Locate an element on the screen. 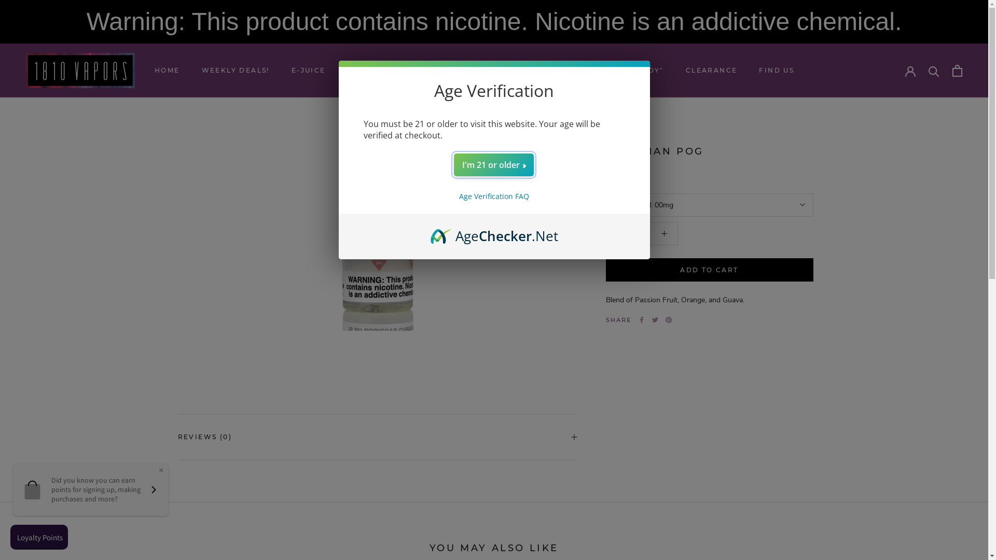  Nicotine Lvl: 00mg is located at coordinates (710, 205).